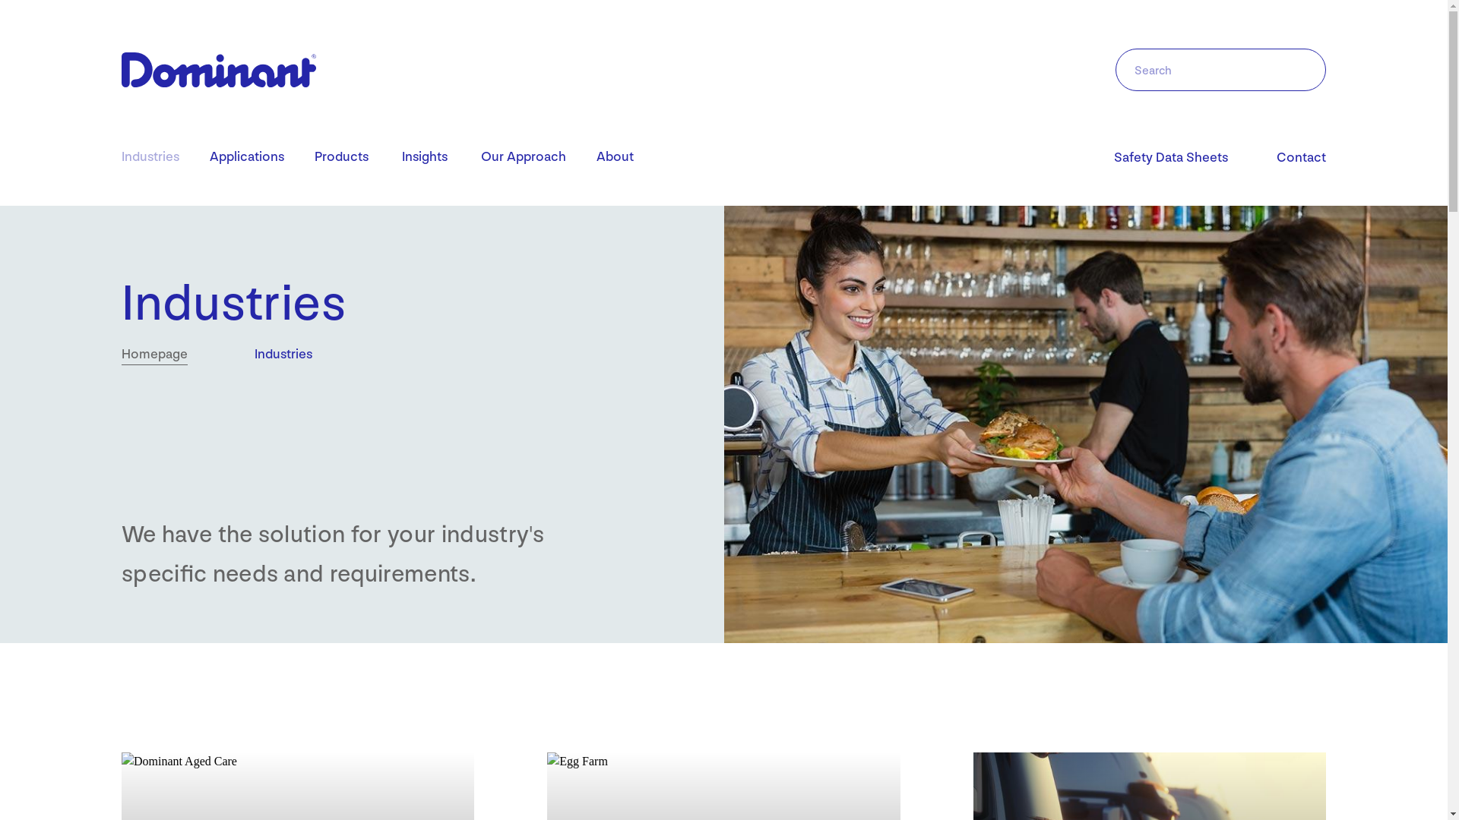 This screenshot has width=1459, height=820. Describe the element at coordinates (150, 158) in the screenshot. I see `Industries` at that location.